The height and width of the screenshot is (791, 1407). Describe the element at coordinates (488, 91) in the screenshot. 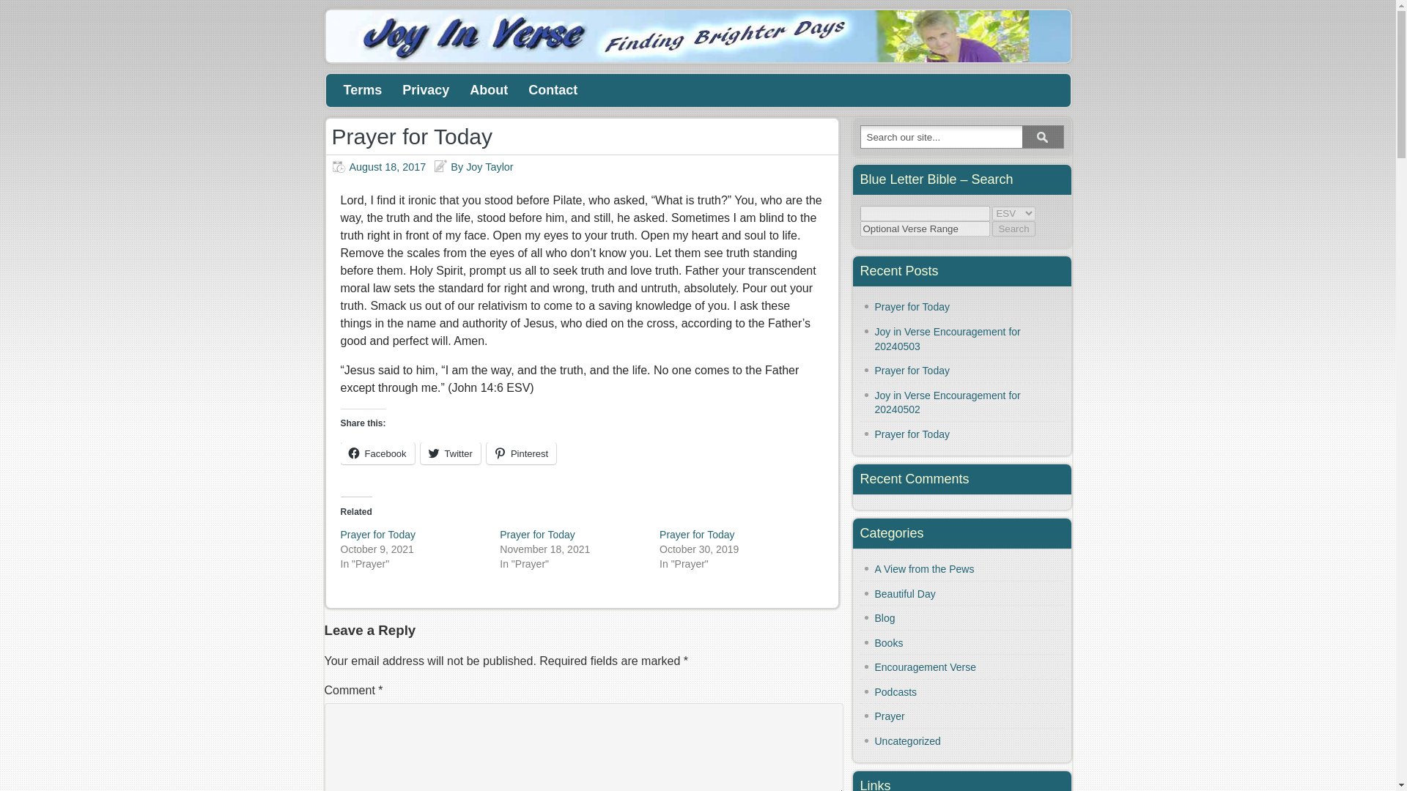

I see `About` at that location.